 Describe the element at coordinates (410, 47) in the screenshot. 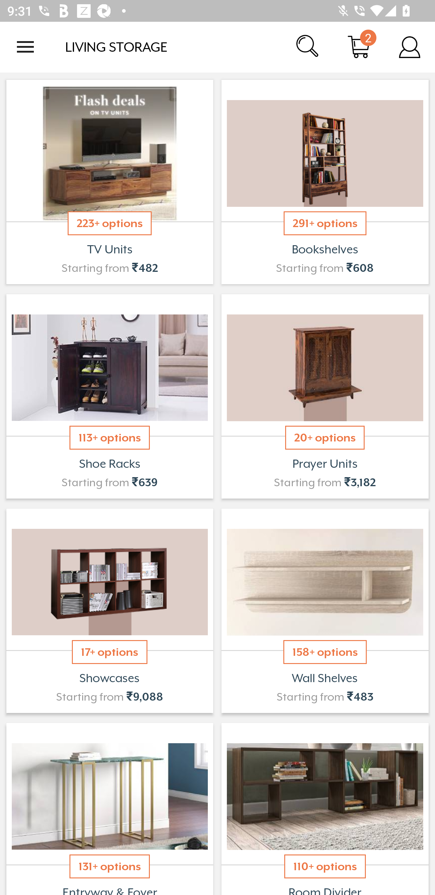

I see `Account Details` at that location.